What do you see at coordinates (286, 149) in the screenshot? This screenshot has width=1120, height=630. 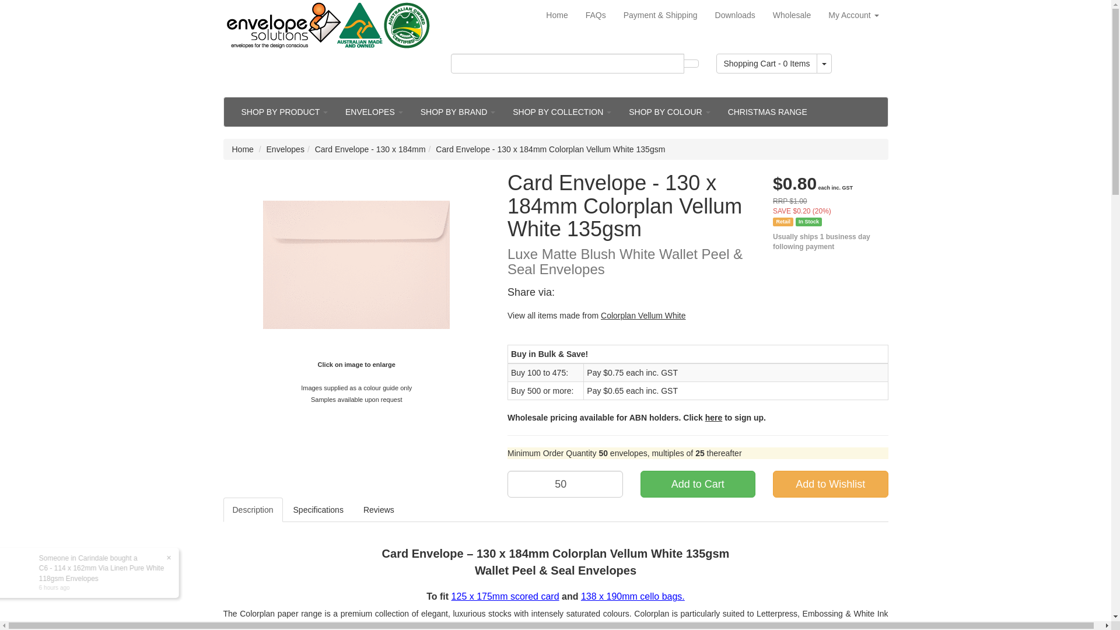 I see `Envelopes` at bounding box center [286, 149].